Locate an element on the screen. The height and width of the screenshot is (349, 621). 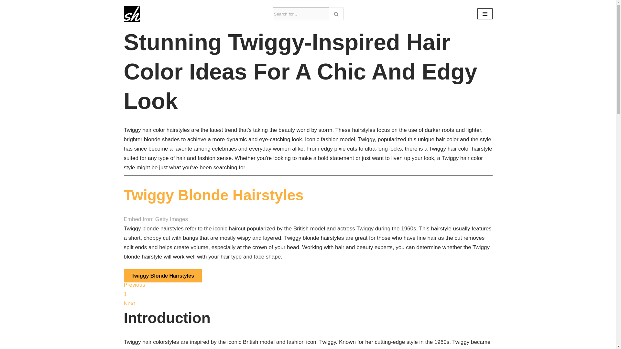
Previous is located at coordinates (134, 285).